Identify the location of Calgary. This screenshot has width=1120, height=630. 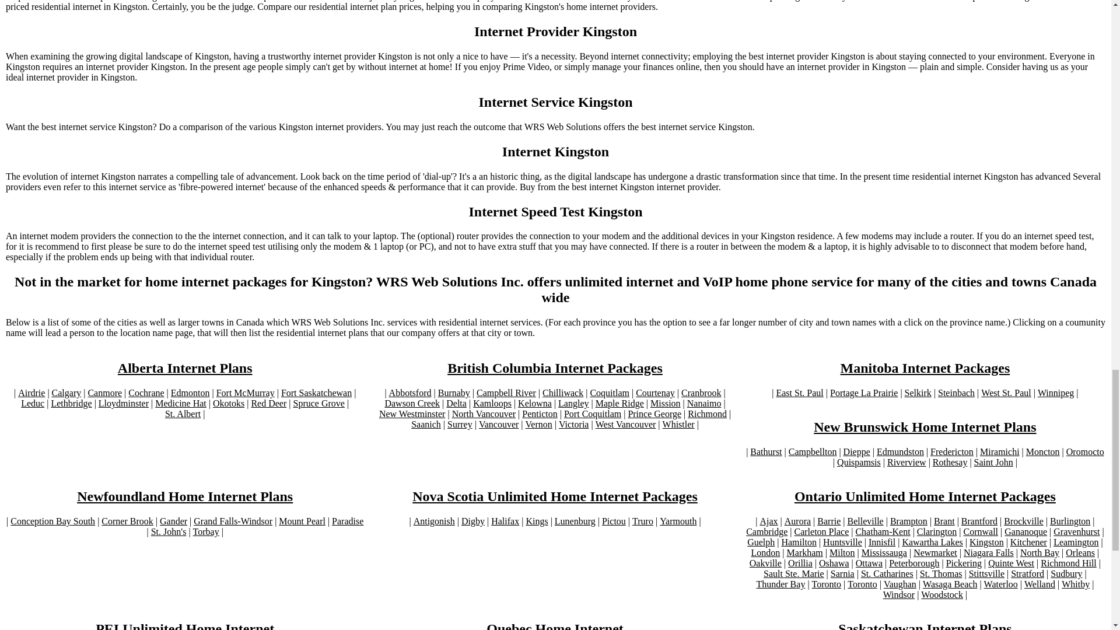
(66, 393).